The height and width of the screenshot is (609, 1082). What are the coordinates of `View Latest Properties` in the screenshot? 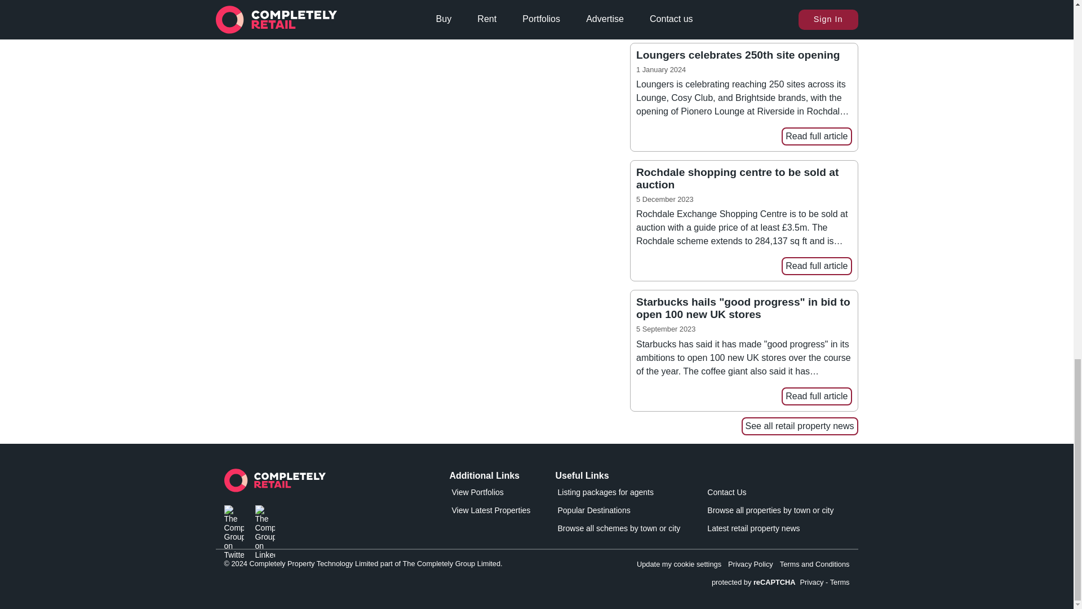 It's located at (500, 513).